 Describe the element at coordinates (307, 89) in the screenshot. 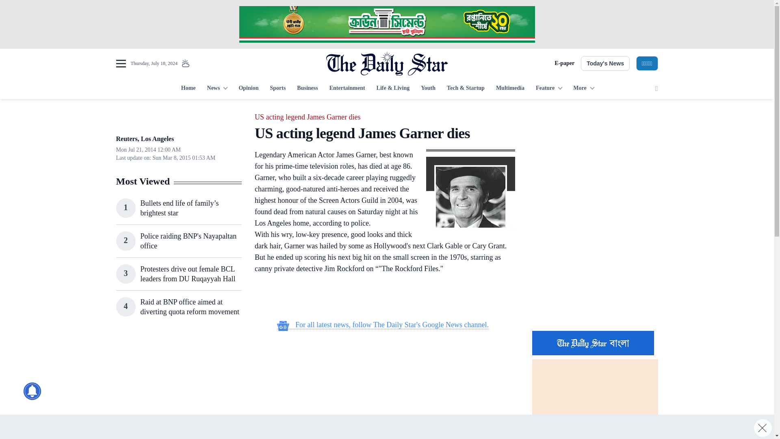

I see `Business` at that location.